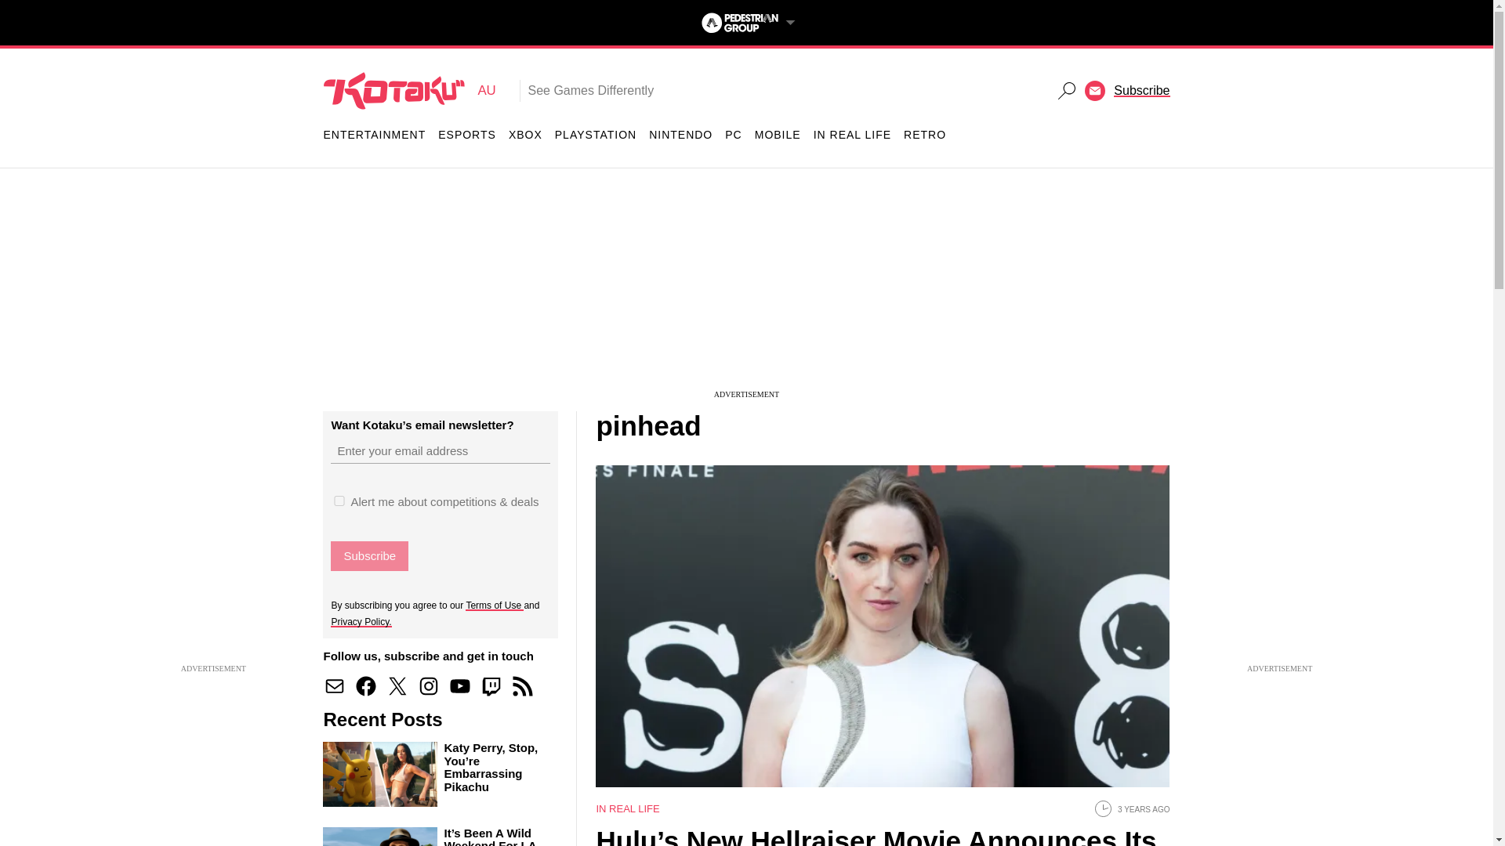  What do you see at coordinates (365, 686) in the screenshot?
I see `Privacy Policy.` at bounding box center [365, 686].